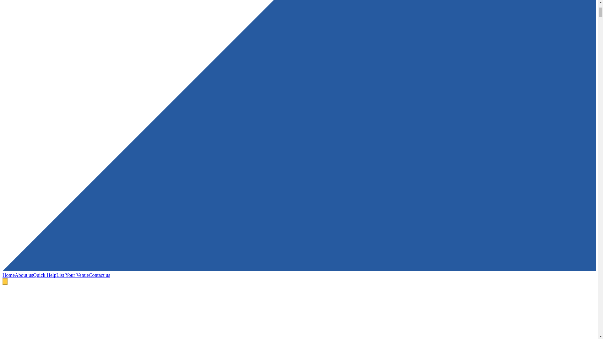 The height and width of the screenshot is (339, 603). I want to click on About us, so click(24, 275).